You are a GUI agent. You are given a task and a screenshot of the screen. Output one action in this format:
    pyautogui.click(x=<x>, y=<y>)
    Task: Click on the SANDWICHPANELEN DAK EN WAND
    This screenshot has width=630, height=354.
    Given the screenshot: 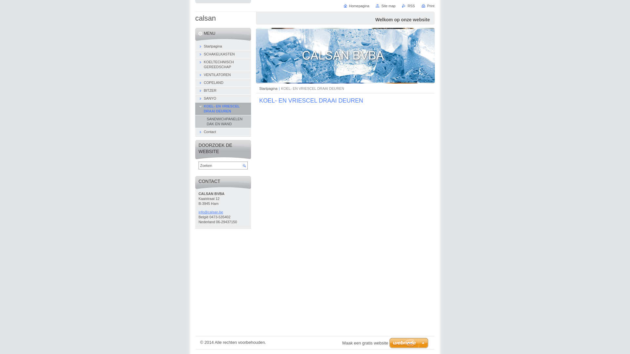 What is the action you would take?
    pyautogui.click(x=223, y=122)
    